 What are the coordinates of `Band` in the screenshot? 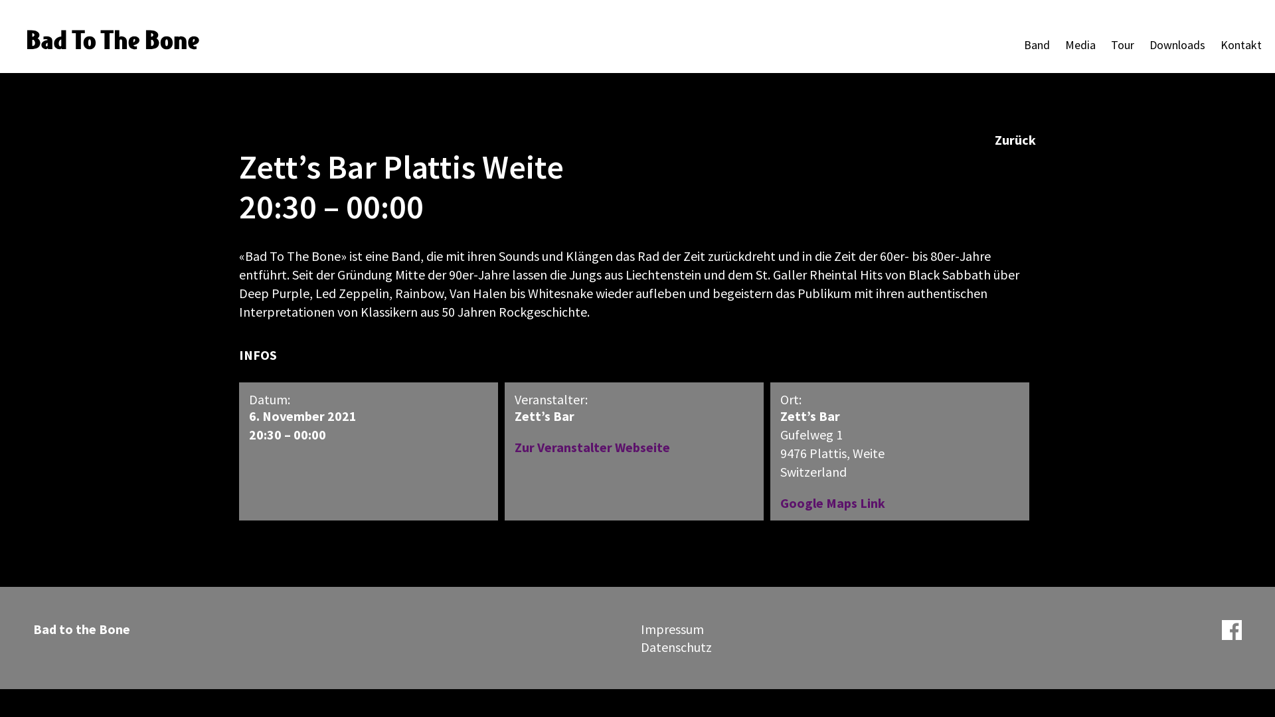 It's located at (1037, 45).